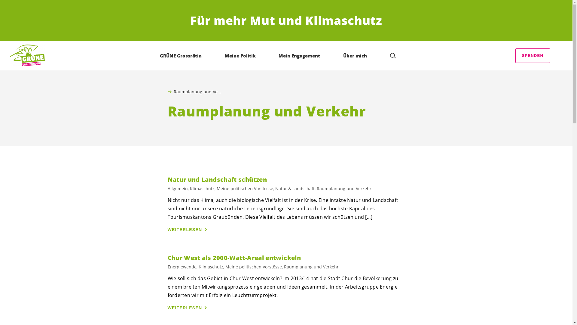 This screenshot has width=577, height=325. I want to click on Mein Engagement, so click(299, 55).